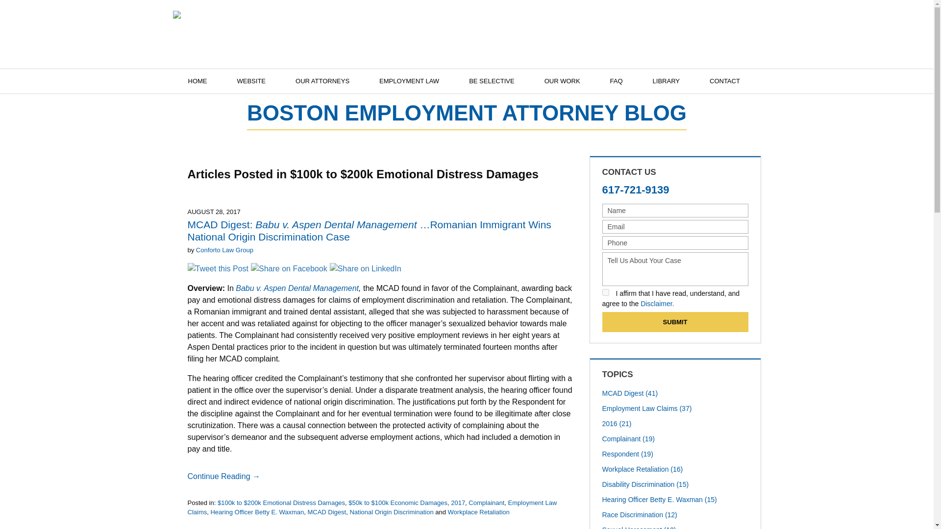  Describe the element at coordinates (257, 512) in the screenshot. I see `Hearing Officer Betty E. Waxman` at that location.